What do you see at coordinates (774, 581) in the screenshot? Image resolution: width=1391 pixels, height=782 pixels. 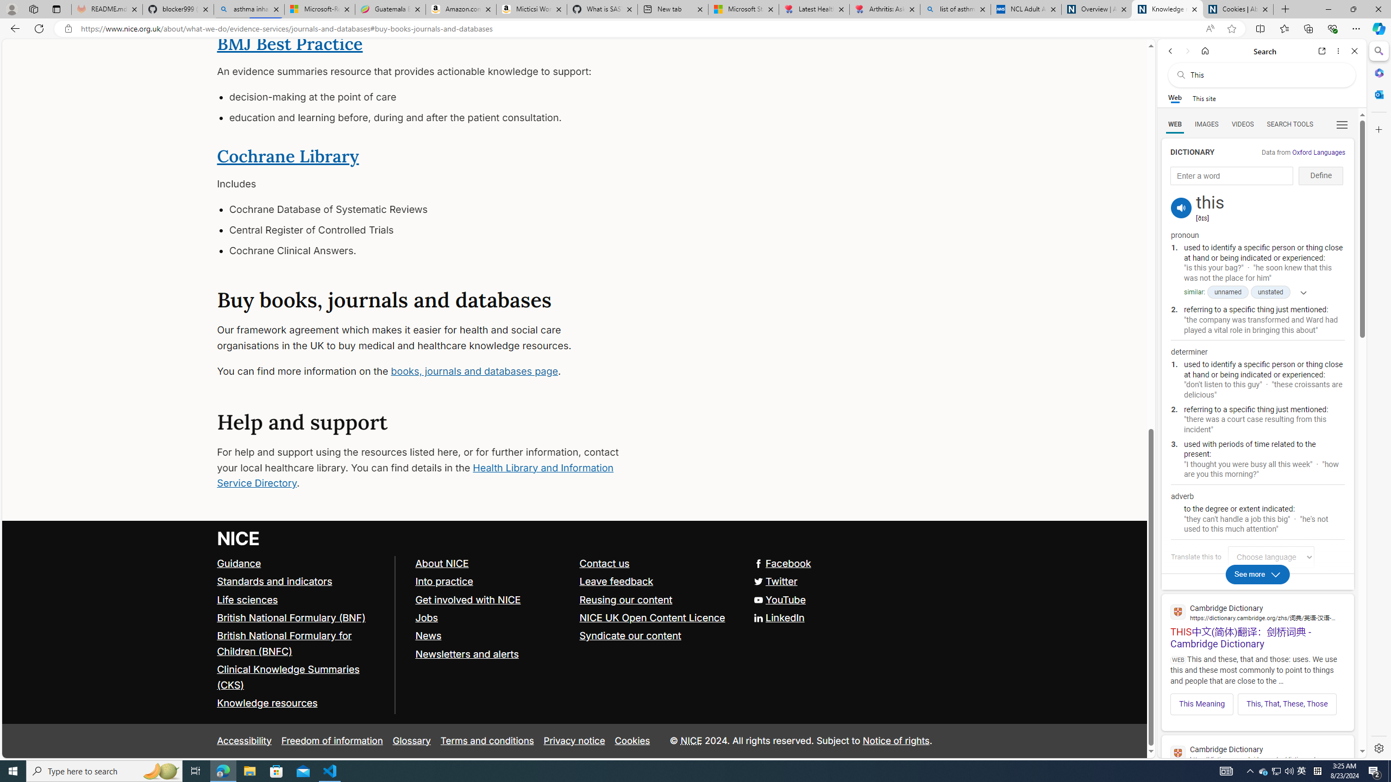 I see `Twitter` at bounding box center [774, 581].